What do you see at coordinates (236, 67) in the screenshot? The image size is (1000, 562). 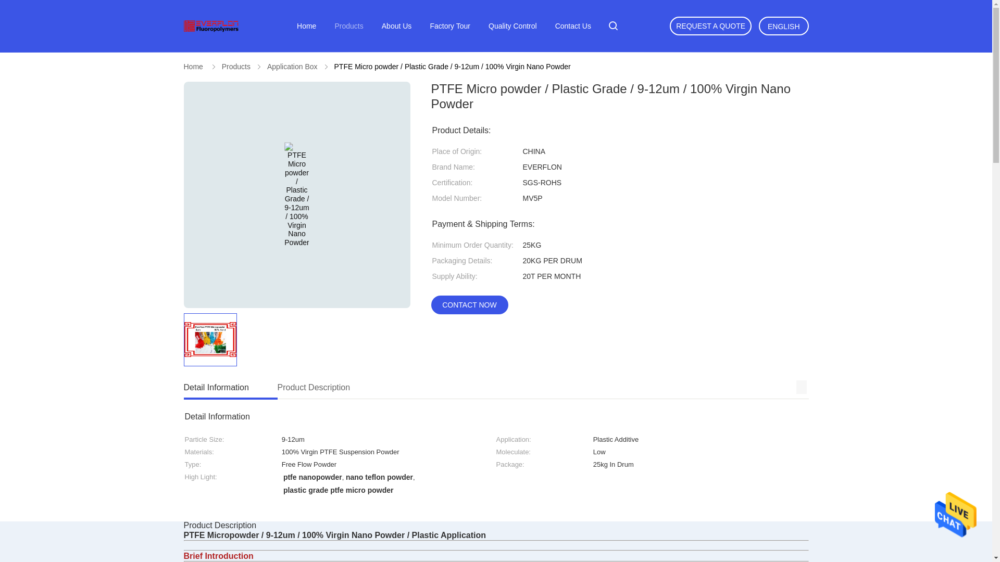 I see `Factory Tour` at bounding box center [236, 67].